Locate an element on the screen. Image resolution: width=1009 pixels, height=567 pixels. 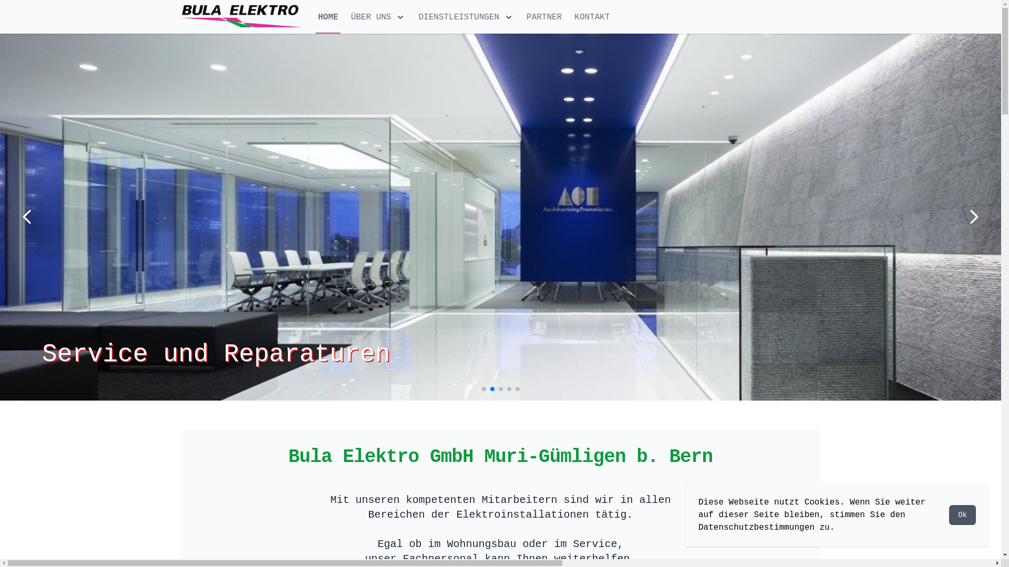
KONTAKT is located at coordinates (592, 17).